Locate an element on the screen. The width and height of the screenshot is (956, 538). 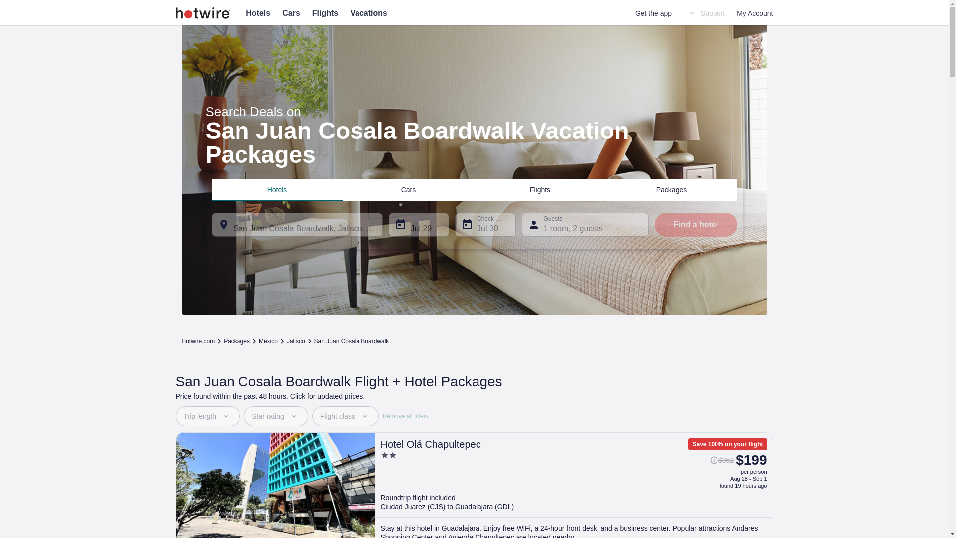
Cars is located at coordinates (291, 13).